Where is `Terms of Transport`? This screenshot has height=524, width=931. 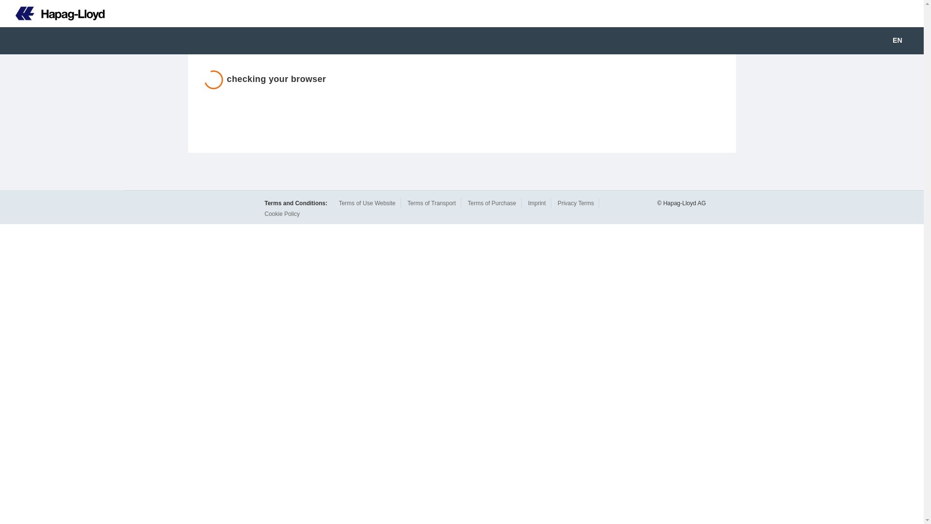
Terms of Transport is located at coordinates (432, 203).